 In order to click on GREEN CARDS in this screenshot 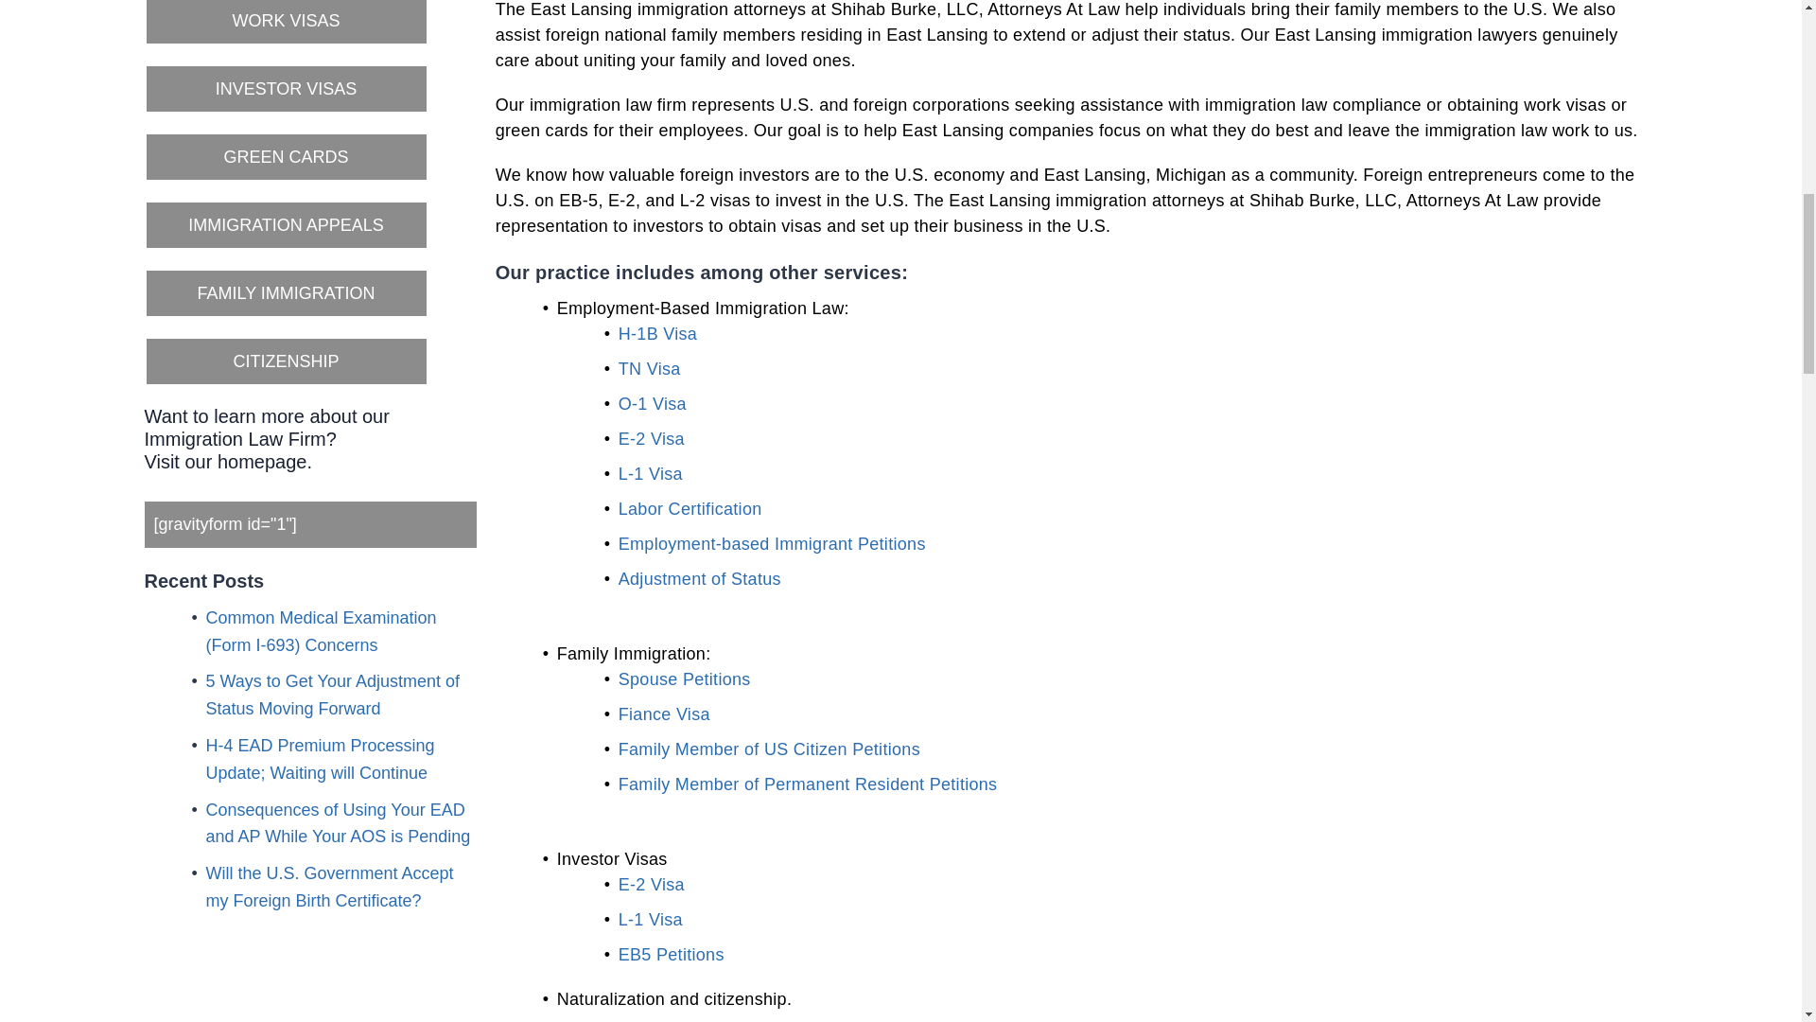, I will do `click(285, 157)`.